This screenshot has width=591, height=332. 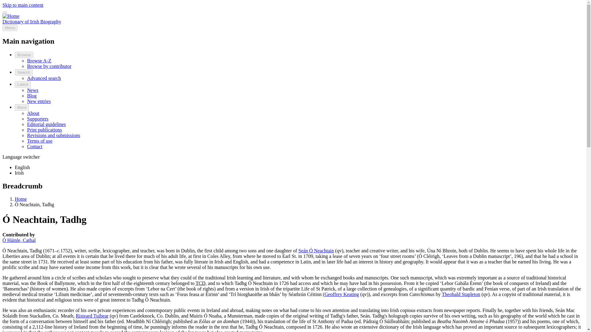 What do you see at coordinates (33, 90) in the screenshot?
I see `News feed` at bounding box center [33, 90].